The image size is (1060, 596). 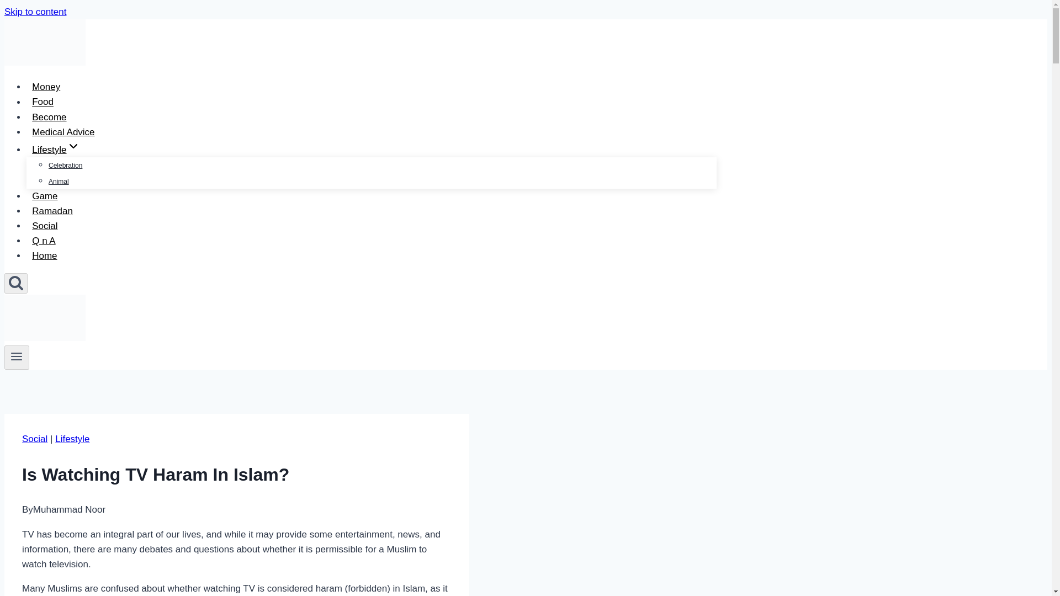 What do you see at coordinates (56, 149) in the screenshot?
I see `LifestyleExpand` at bounding box center [56, 149].